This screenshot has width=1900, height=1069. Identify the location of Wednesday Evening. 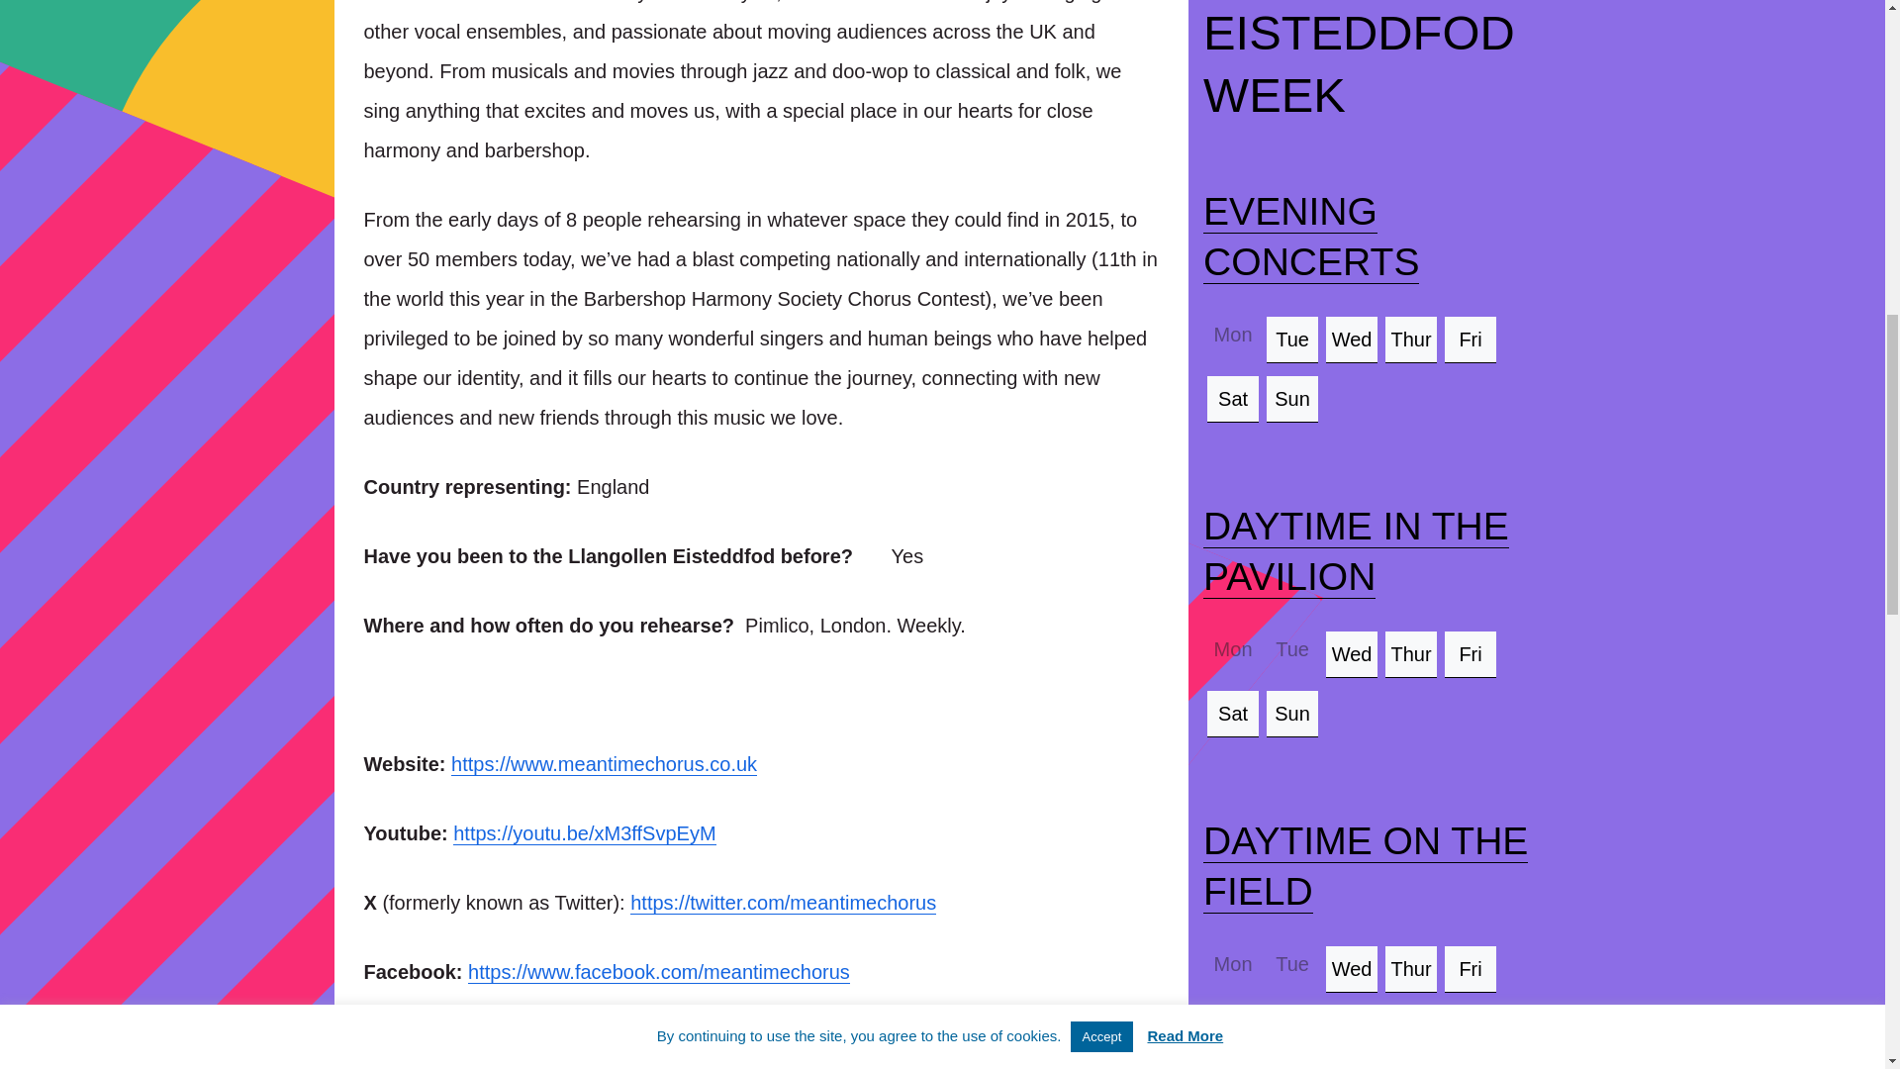
(1352, 339).